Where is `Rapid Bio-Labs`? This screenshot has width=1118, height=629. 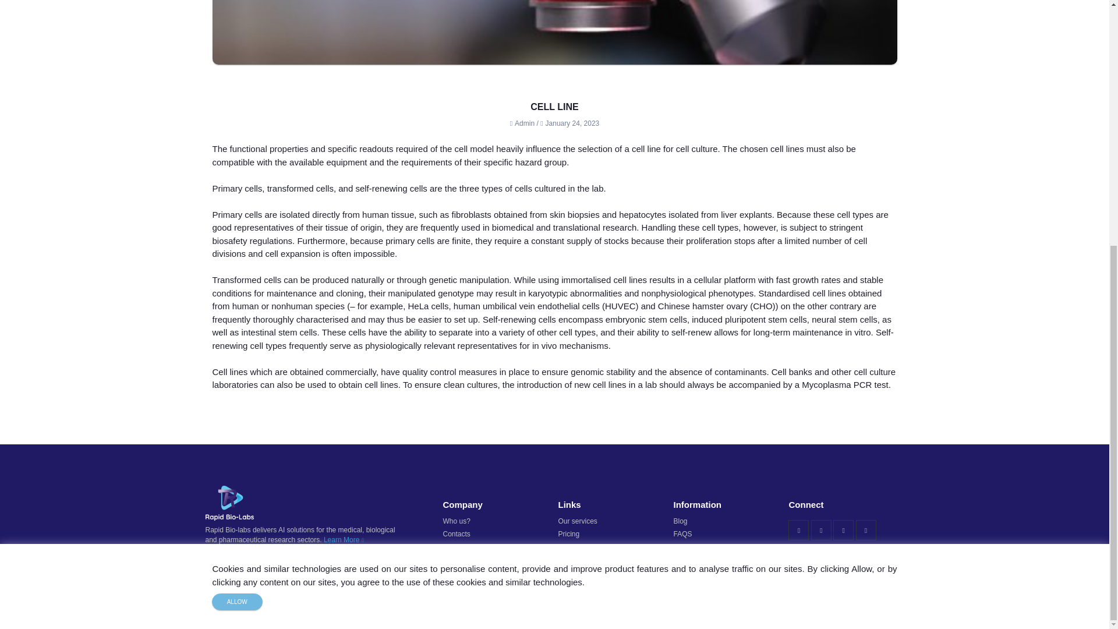
Rapid Bio-Labs is located at coordinates (291, 610).